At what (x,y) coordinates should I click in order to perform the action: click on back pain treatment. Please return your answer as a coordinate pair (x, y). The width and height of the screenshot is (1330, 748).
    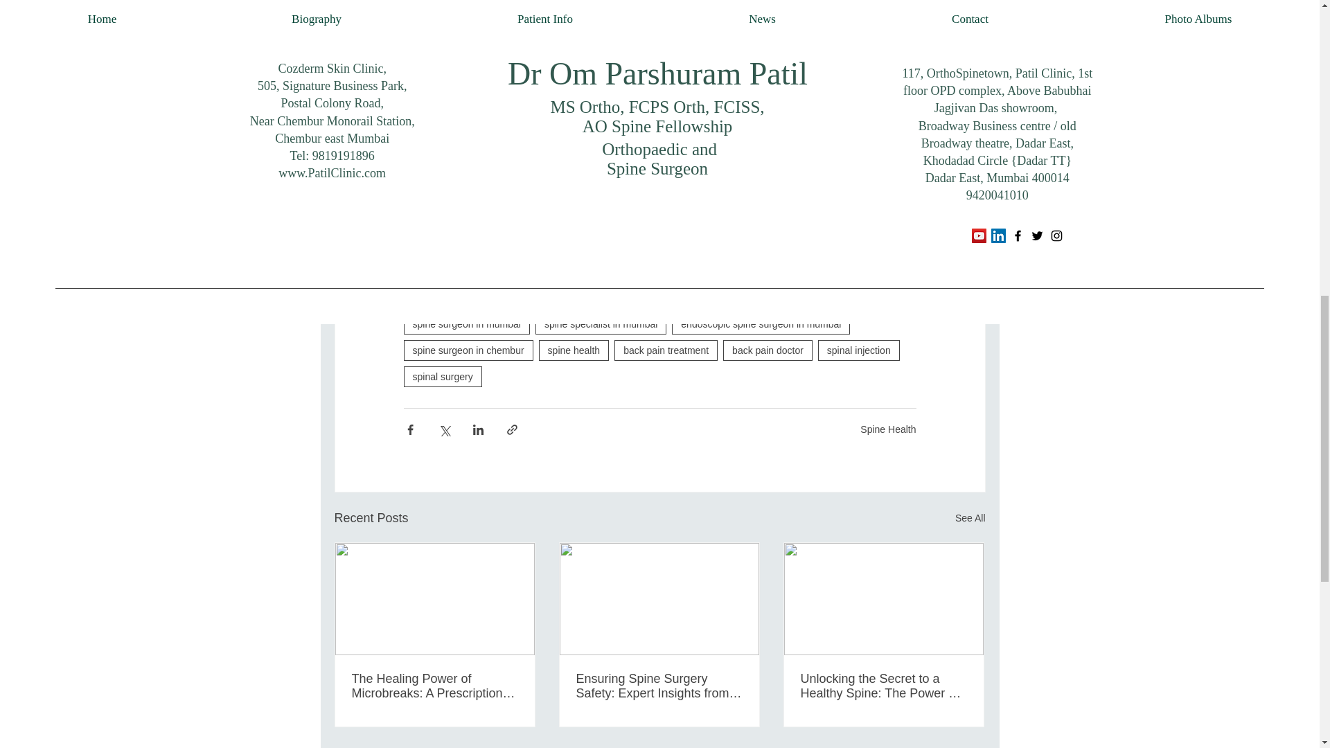
    Looking at the image, I should click on (666, 350).